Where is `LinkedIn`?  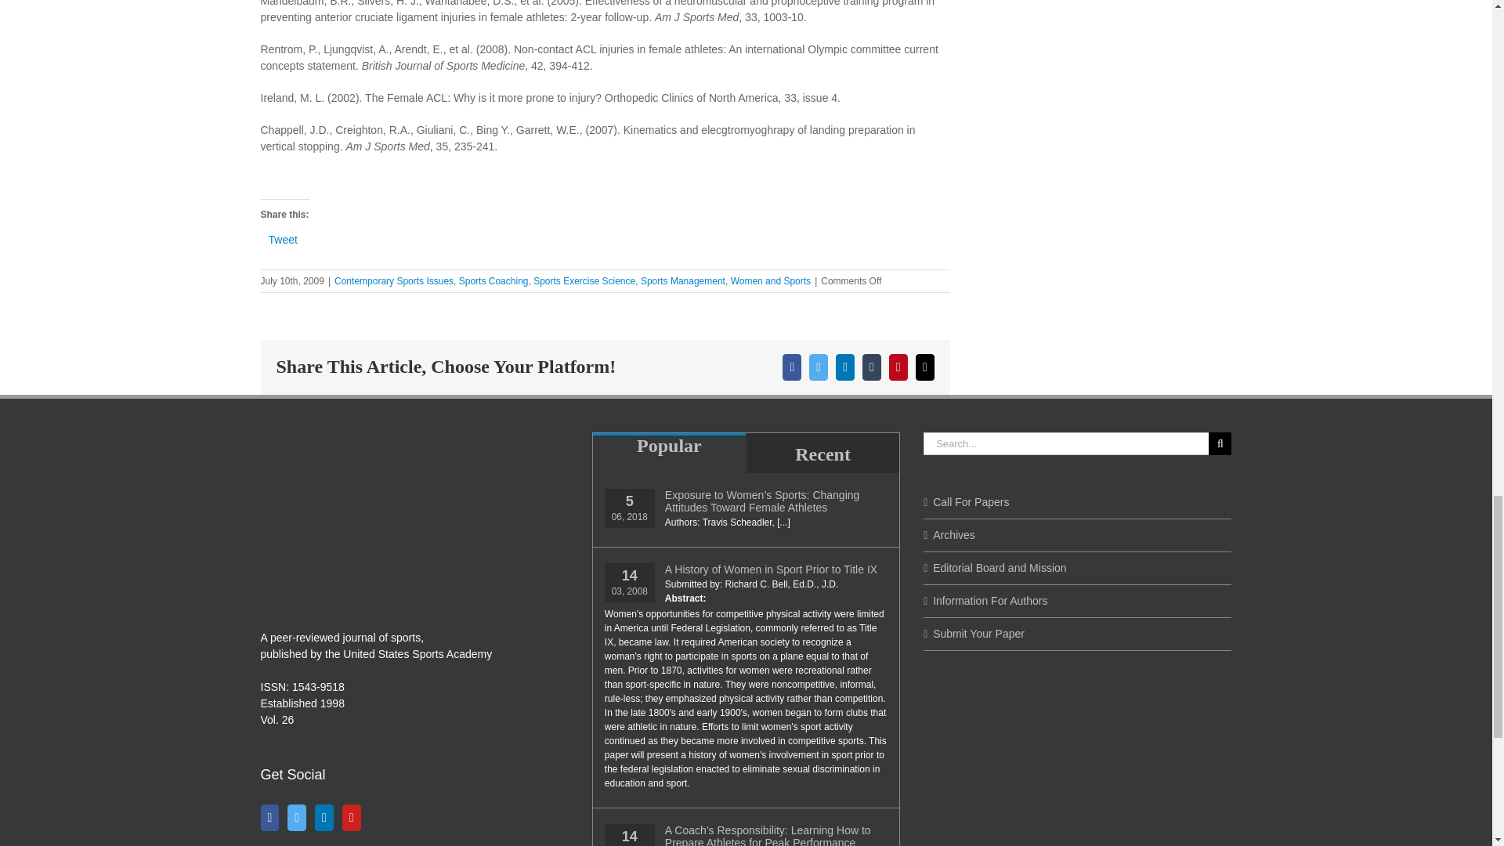
LinkedIn is located at coordinates (844, 367).